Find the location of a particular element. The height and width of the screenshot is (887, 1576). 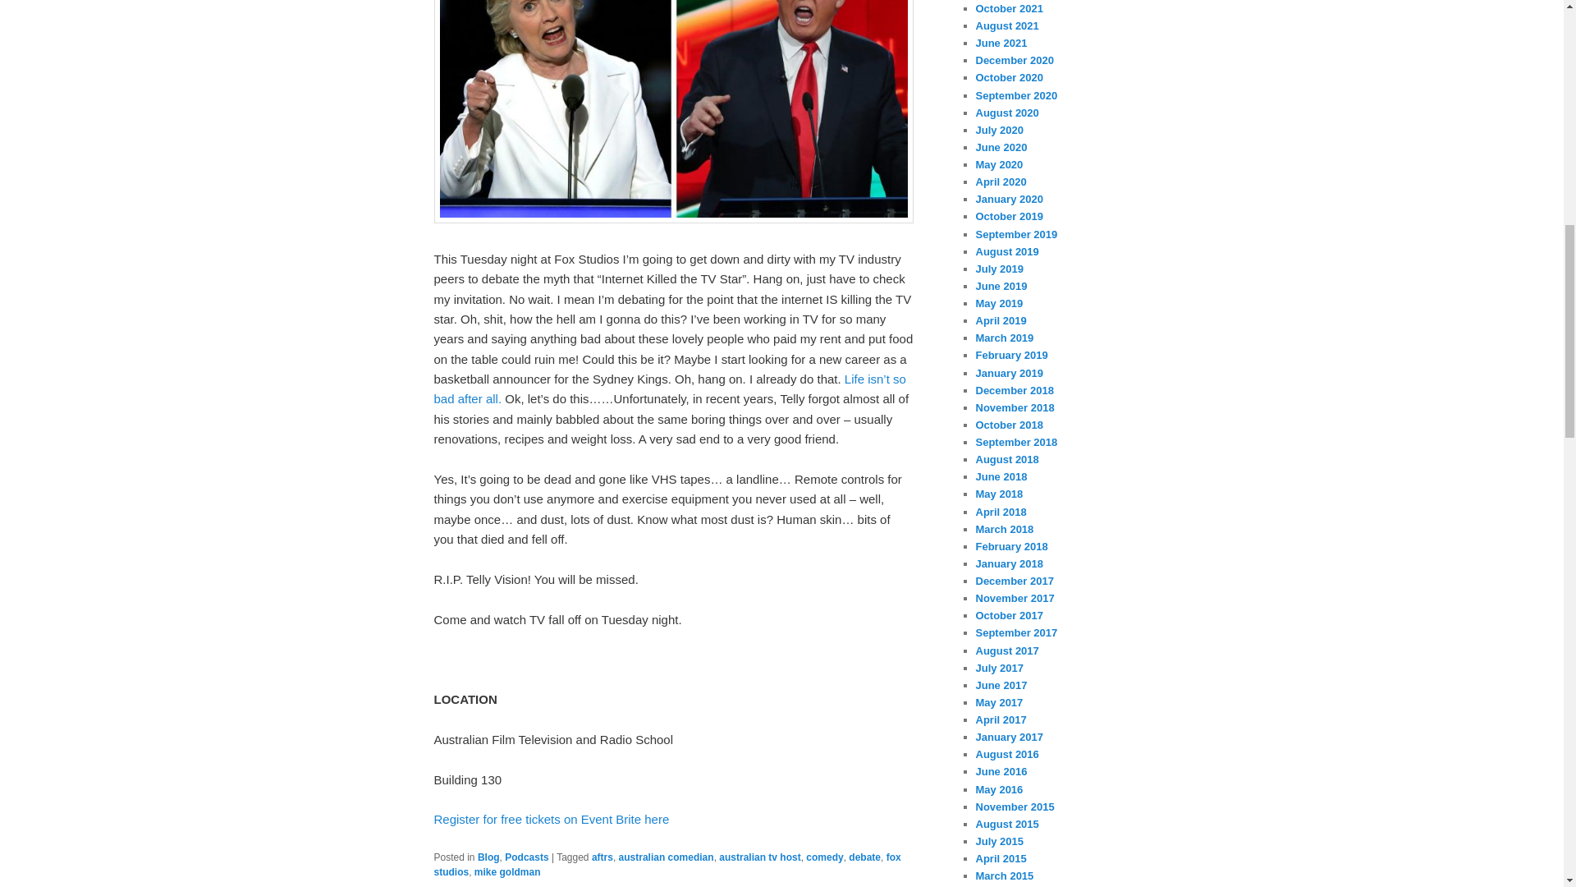

Podcasts is located at coordinates (526, 857).